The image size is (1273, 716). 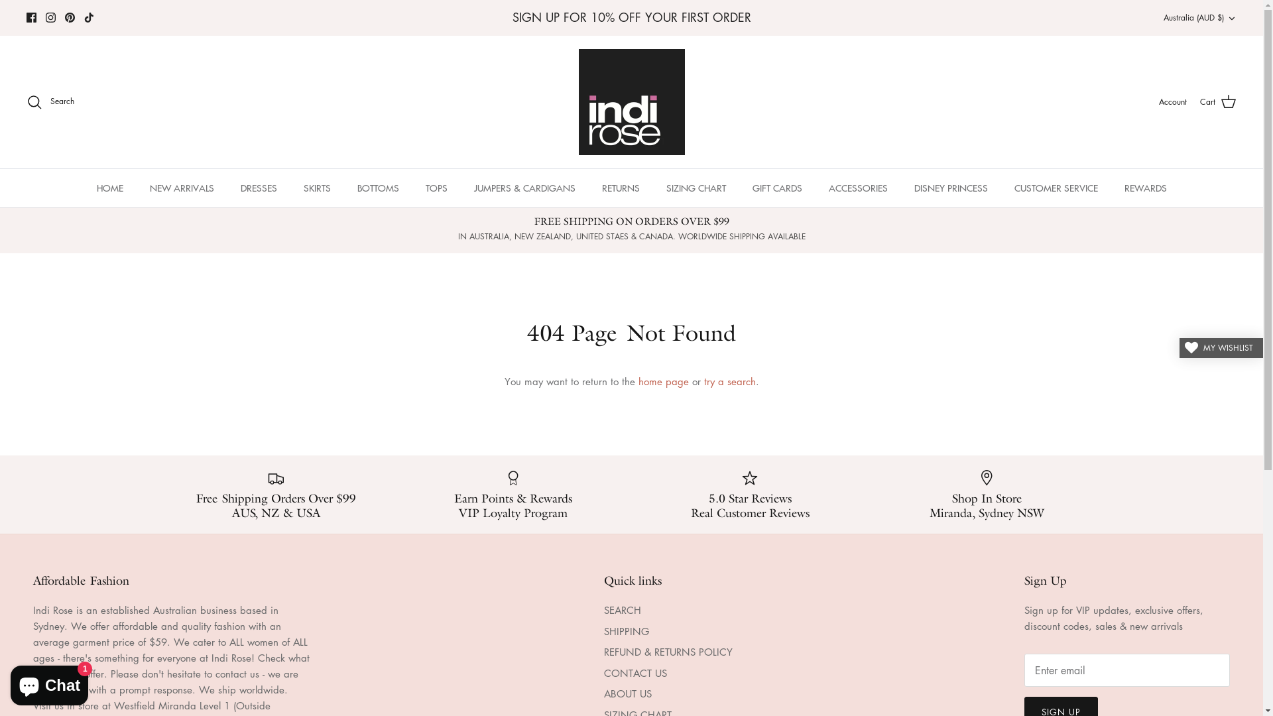 I want to click on Instagram, so click(x=50, y=17).